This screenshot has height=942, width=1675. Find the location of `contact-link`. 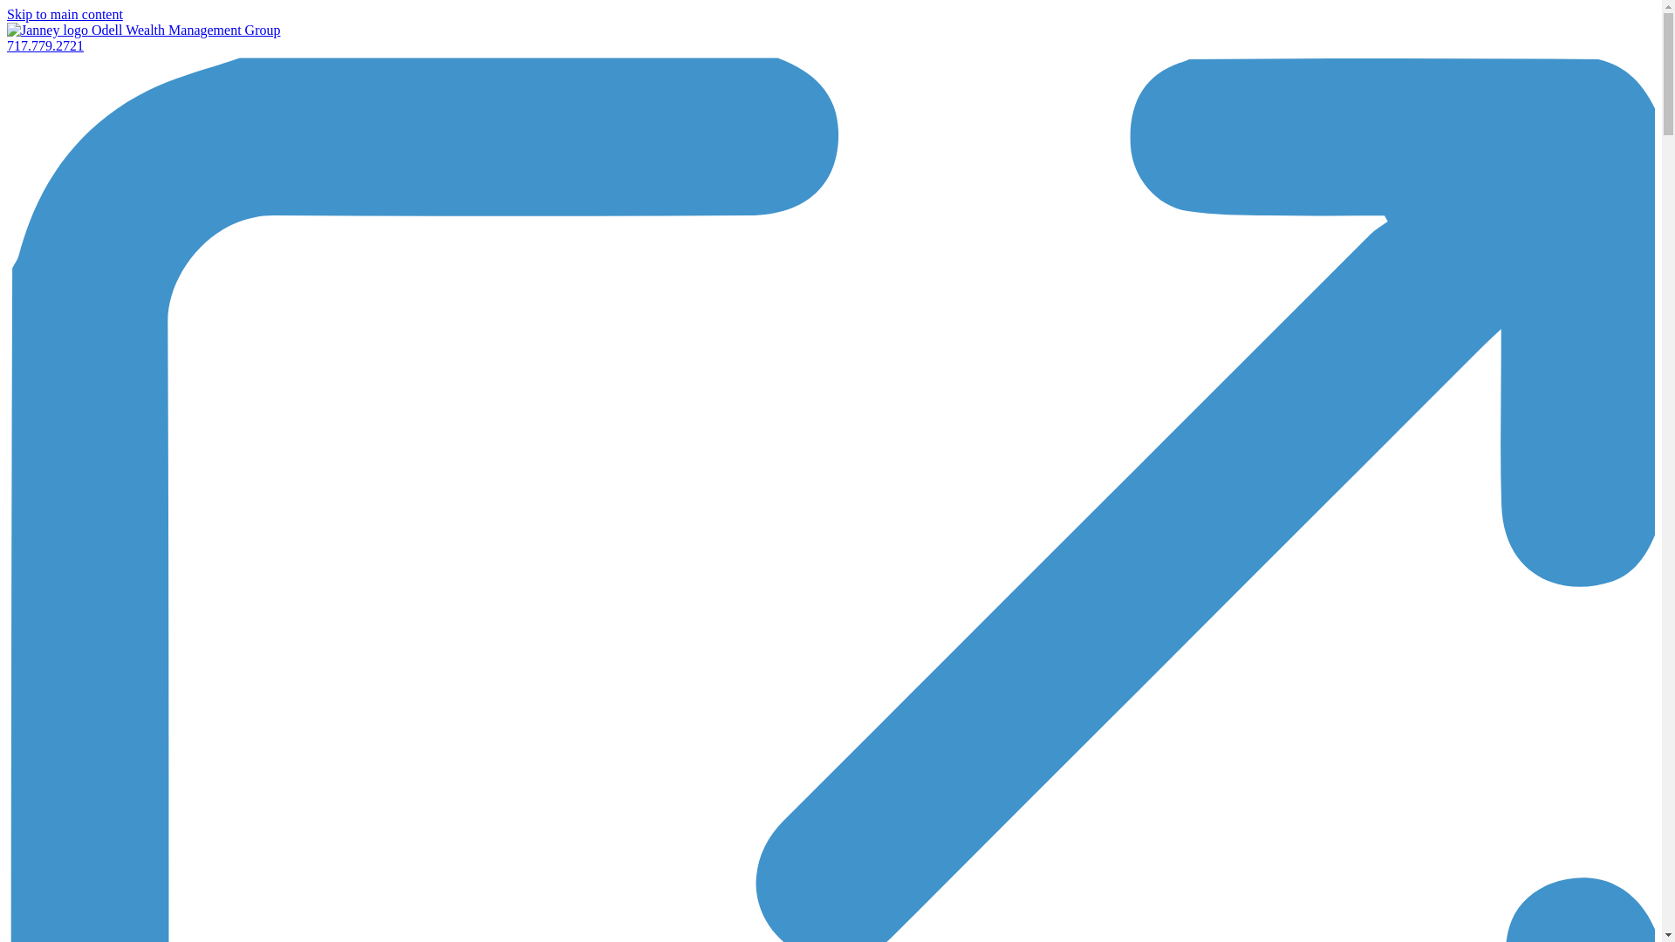

contact-link is located at coordinates (45, 45).